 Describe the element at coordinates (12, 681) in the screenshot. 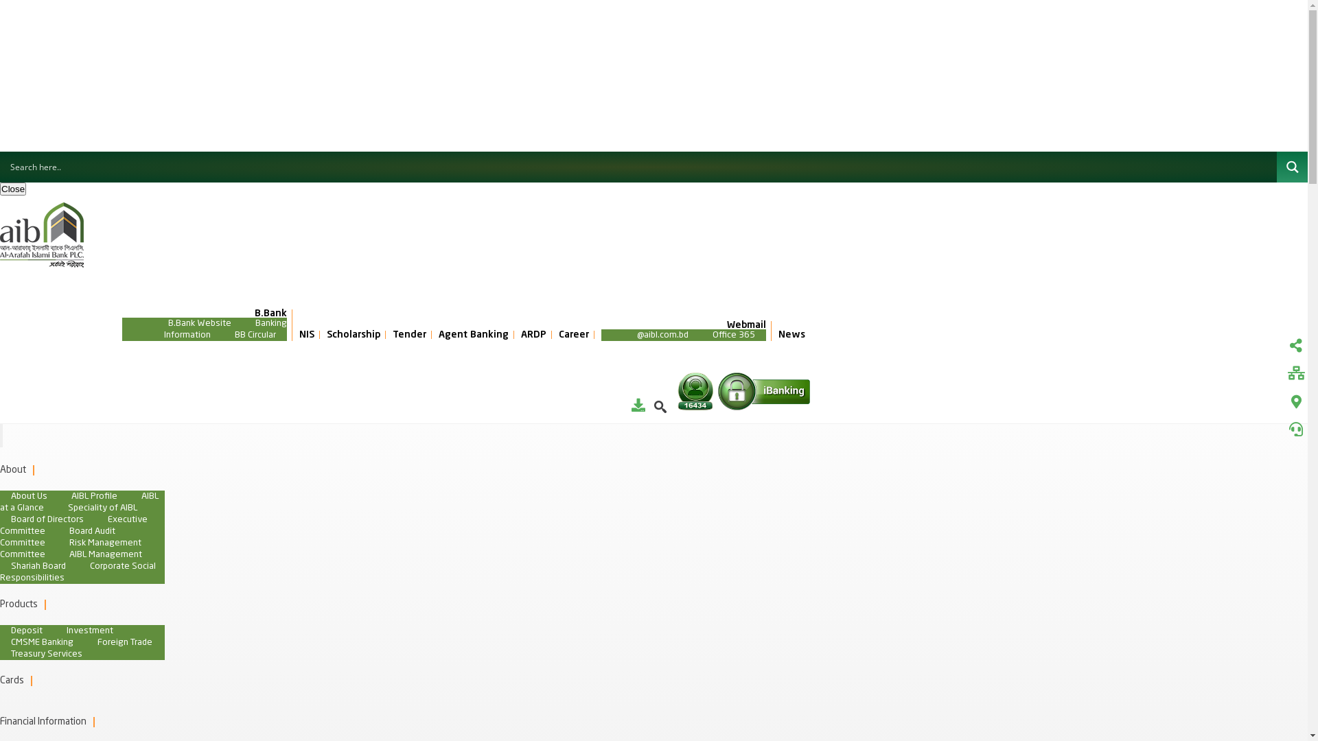

I see `Cards` at that location.